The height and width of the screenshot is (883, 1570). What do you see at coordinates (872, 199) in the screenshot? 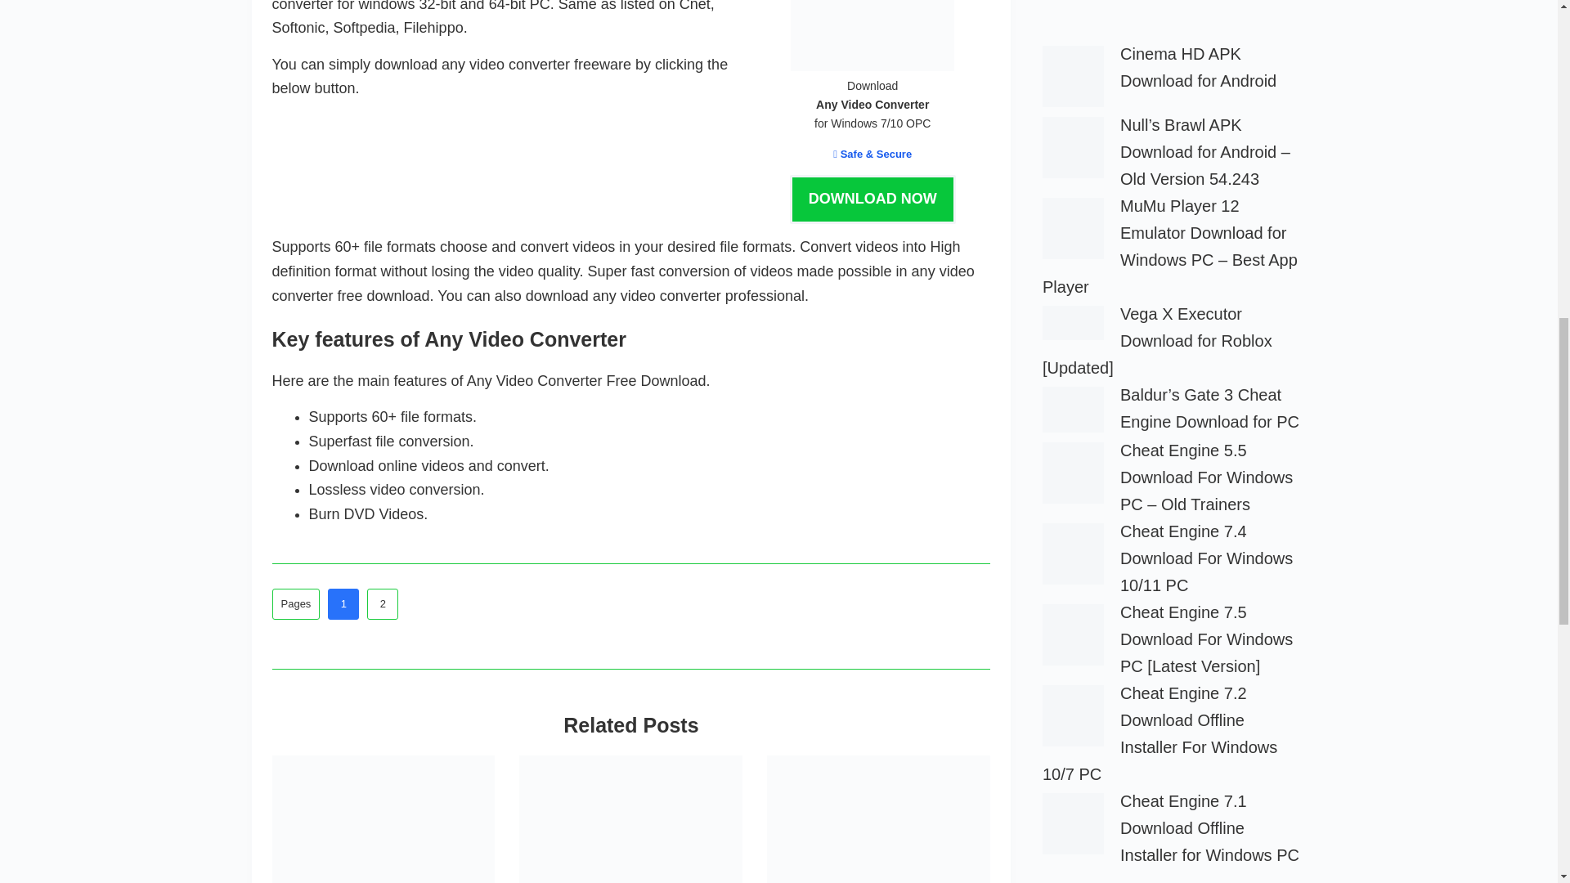
I see `DOWNLOAD NOW` at bounding box center [872, 199].